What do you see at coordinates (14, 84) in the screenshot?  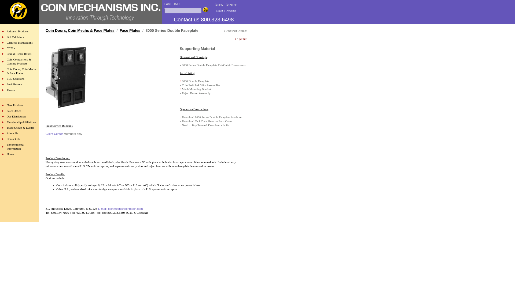 I see `Push Buttons` at bounding box center [14, 84].